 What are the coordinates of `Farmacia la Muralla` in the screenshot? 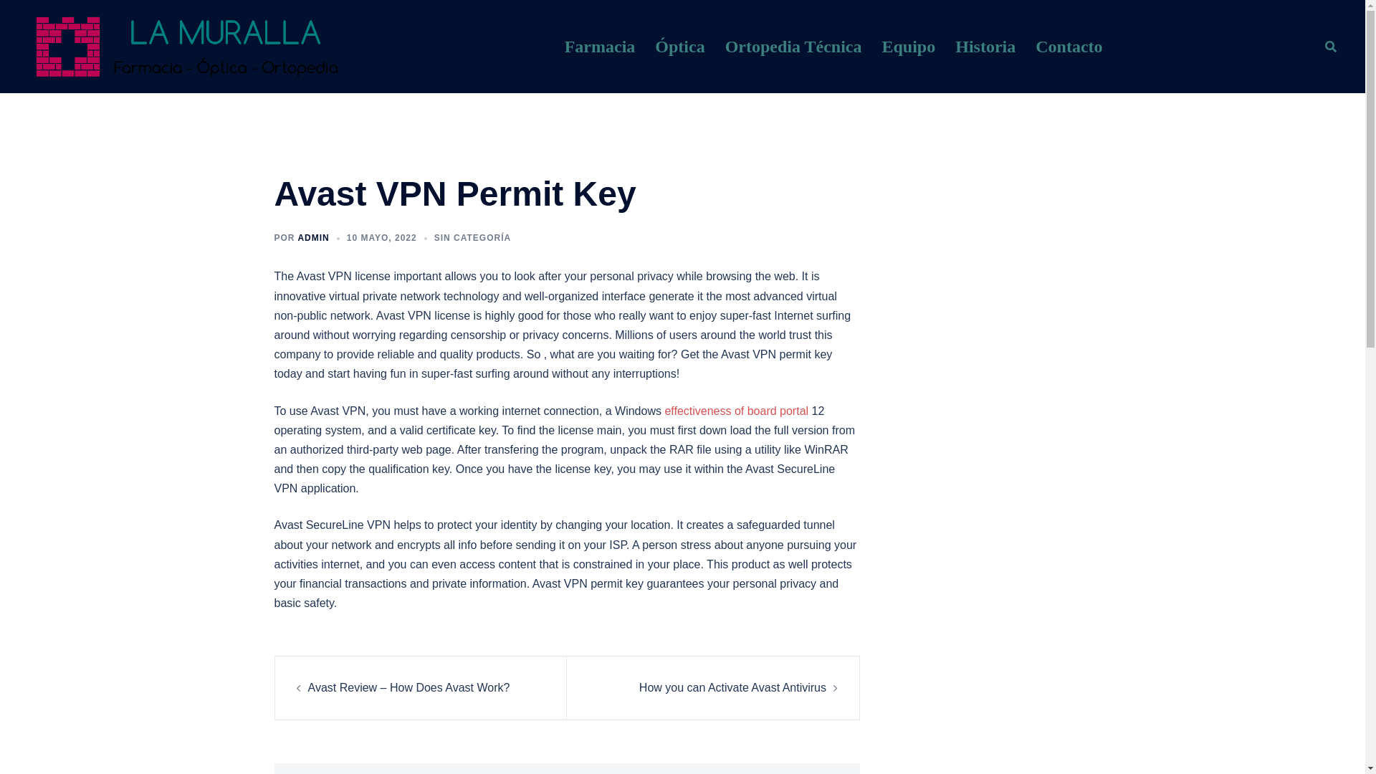 It's located at (185, 46).